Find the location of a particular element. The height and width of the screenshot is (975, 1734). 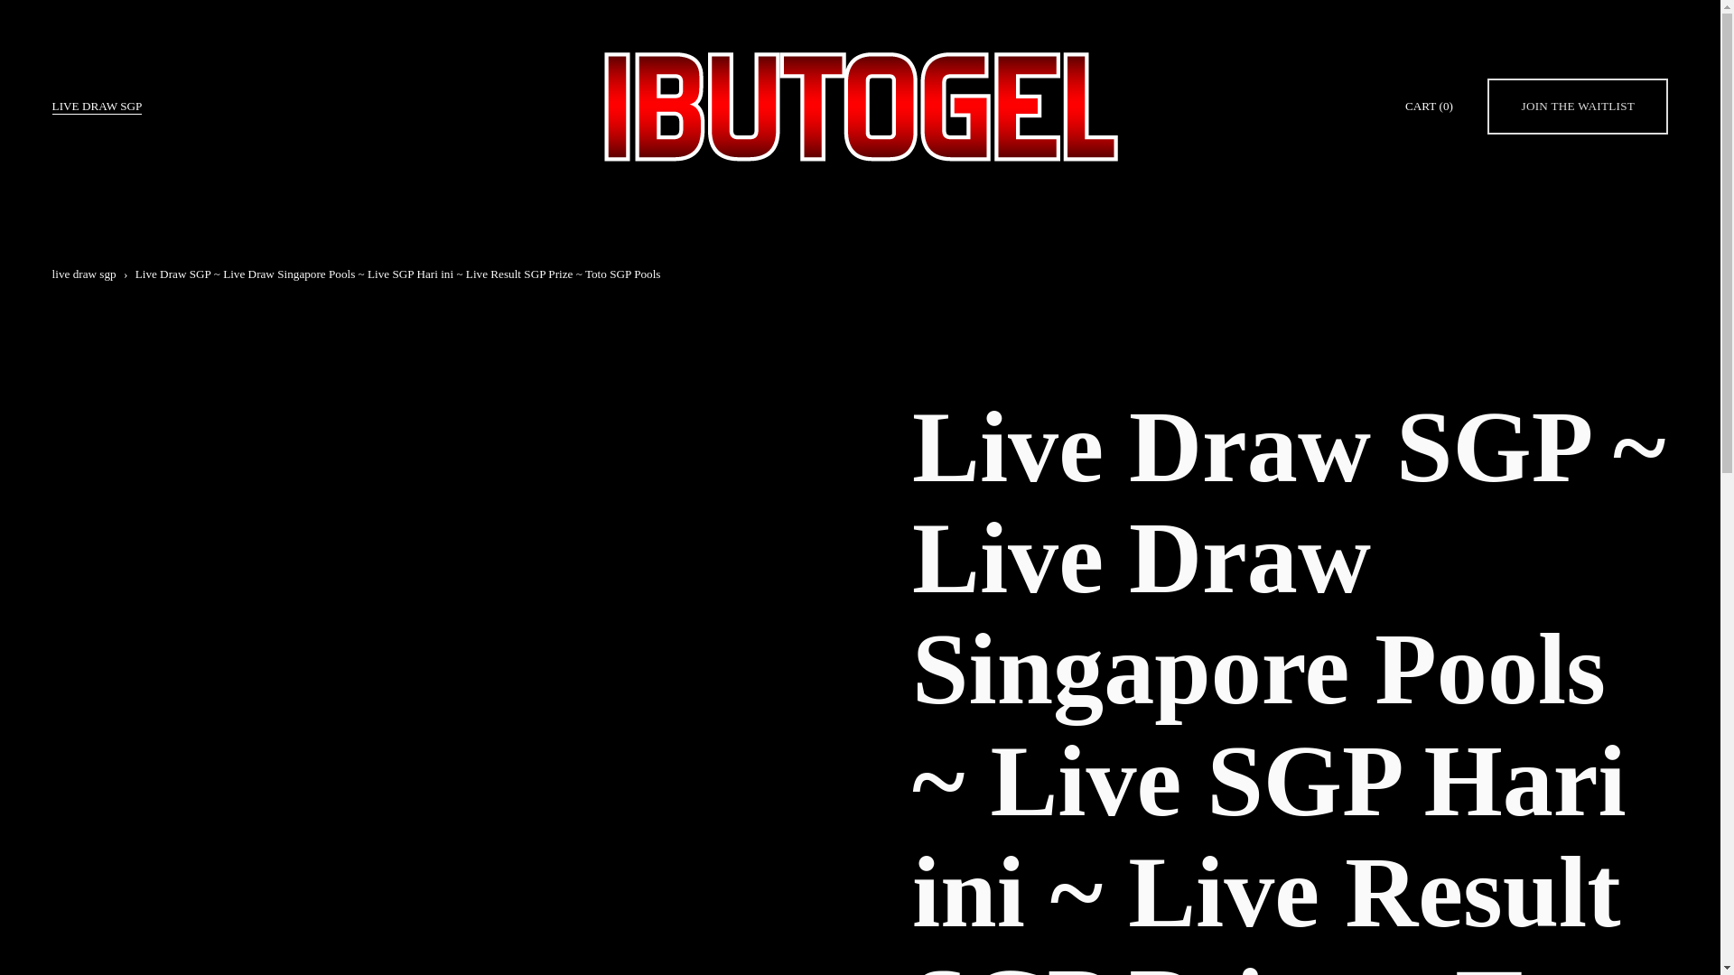

LIVE DRAW SGP is located at coordinates (97, 107).